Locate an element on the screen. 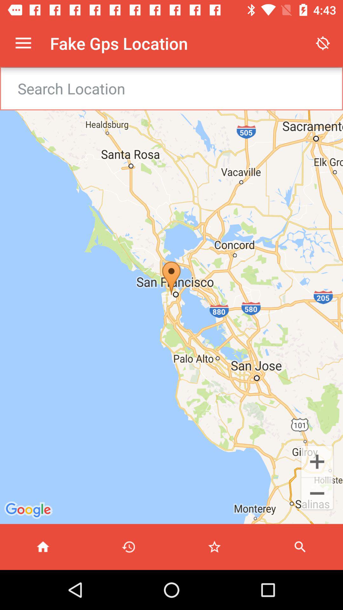  press app to the right of the fake gps location item is located at coordinates (323, 43).